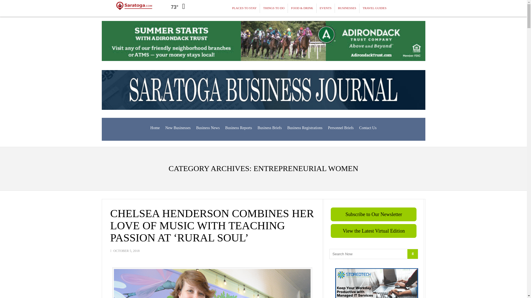 The image size is (531, 298). Describe the element at coordinates (238, 128) in the screenshot. I see `Business Reports` at that location.